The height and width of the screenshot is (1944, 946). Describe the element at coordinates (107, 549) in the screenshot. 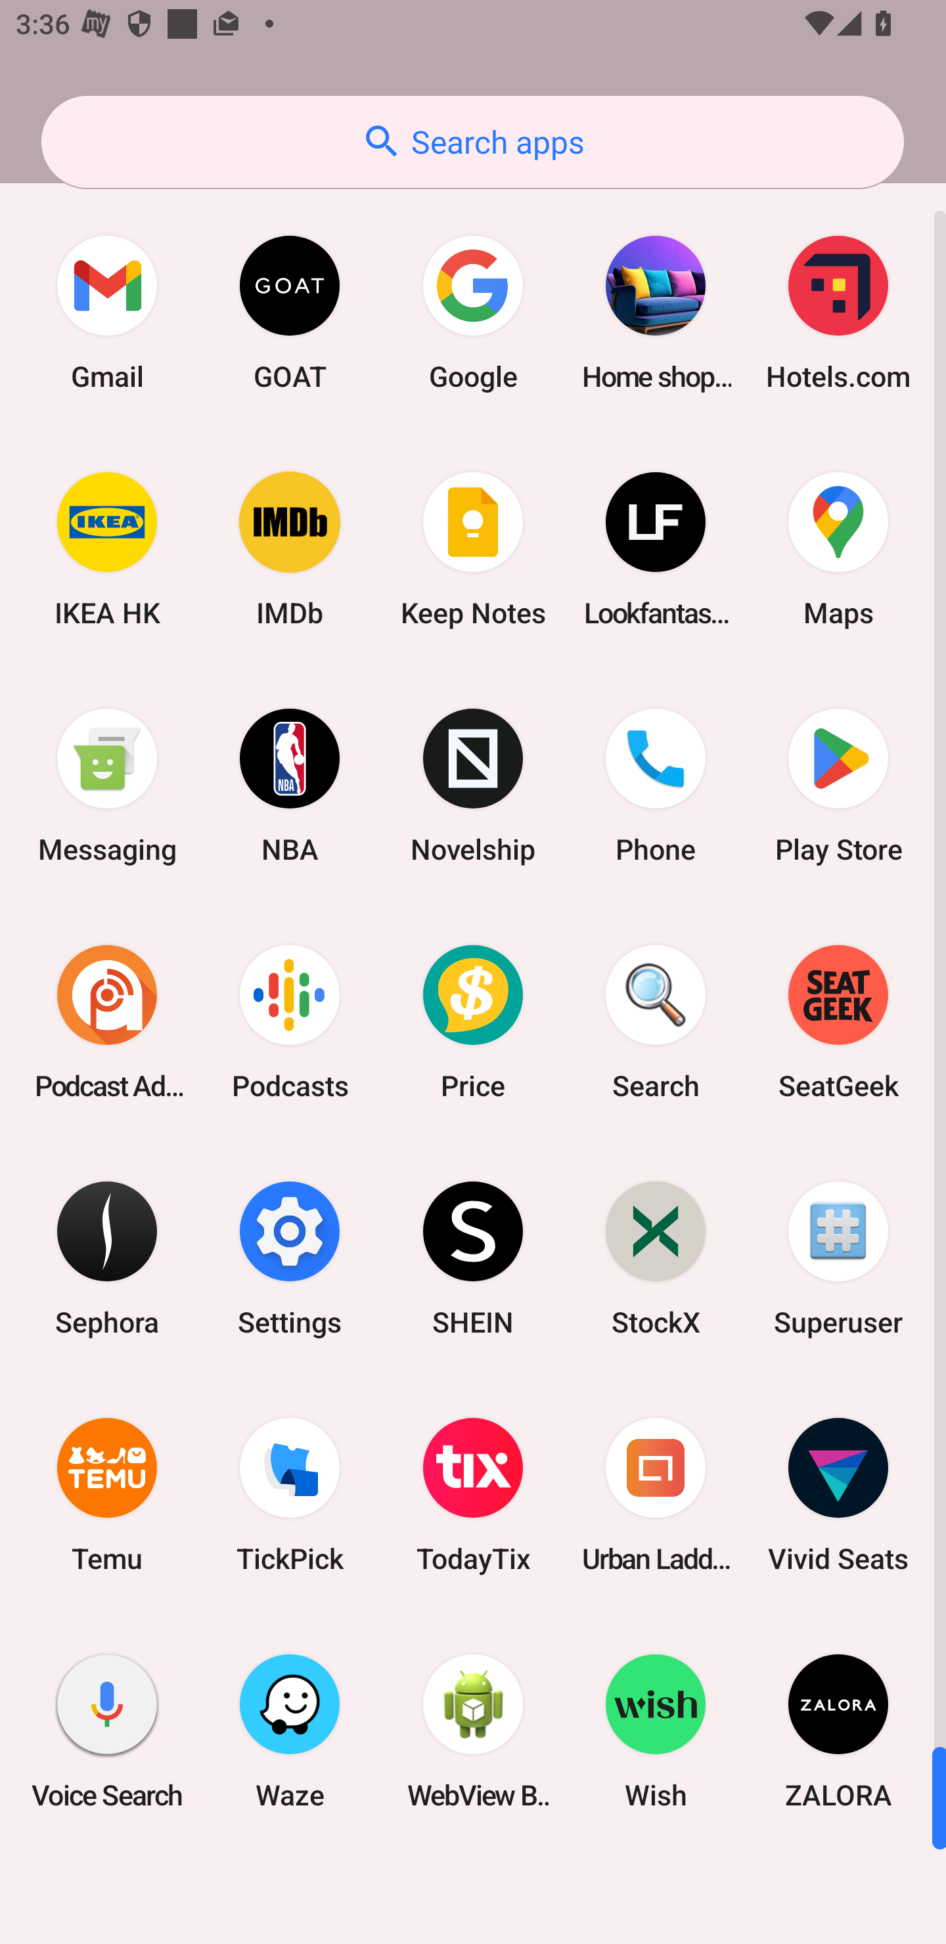

I see `IKEA HK` at that location.